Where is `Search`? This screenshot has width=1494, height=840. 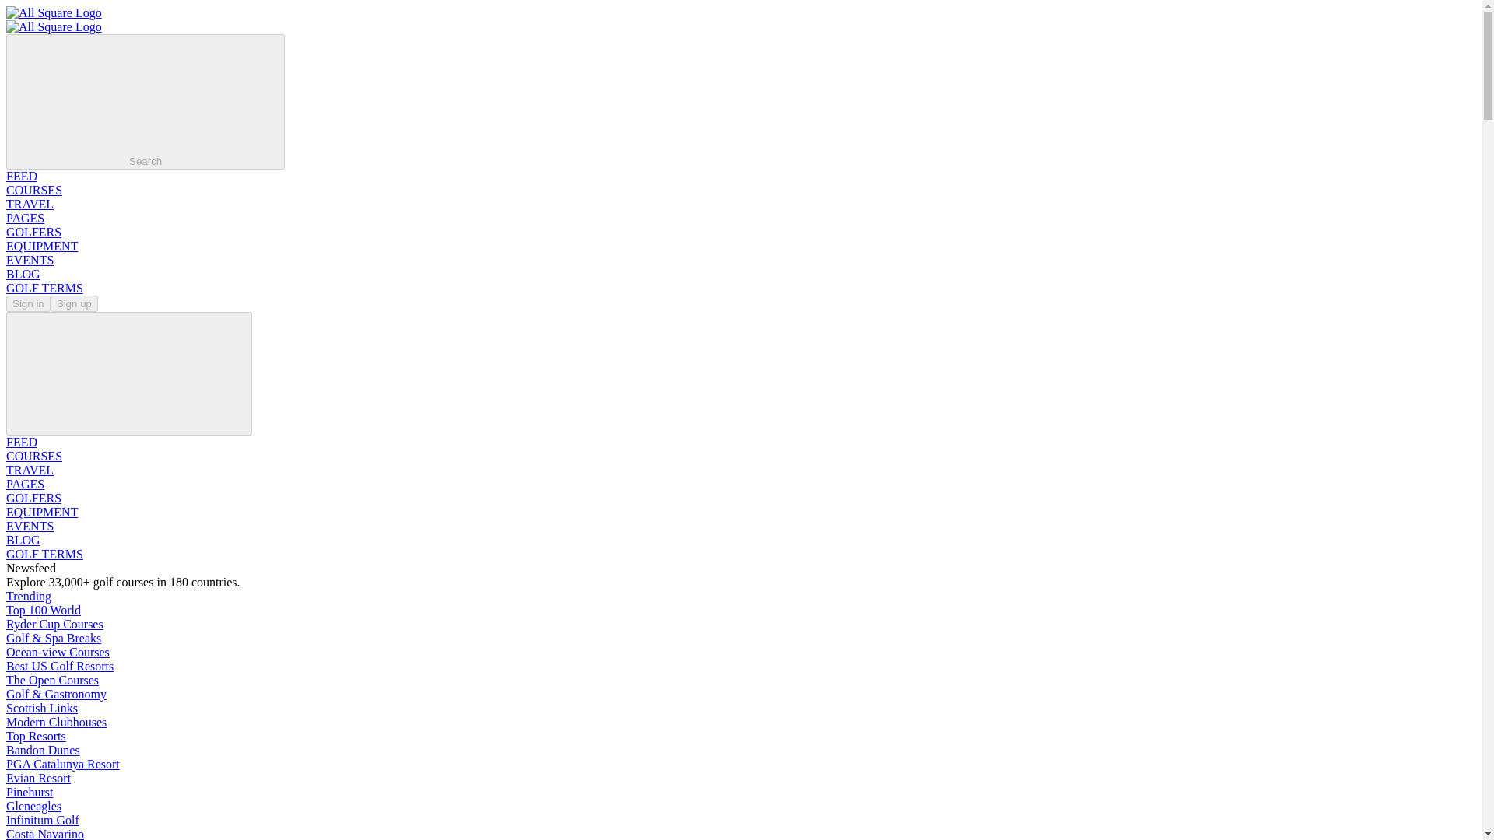
Search is located at coordinates (145, 102).